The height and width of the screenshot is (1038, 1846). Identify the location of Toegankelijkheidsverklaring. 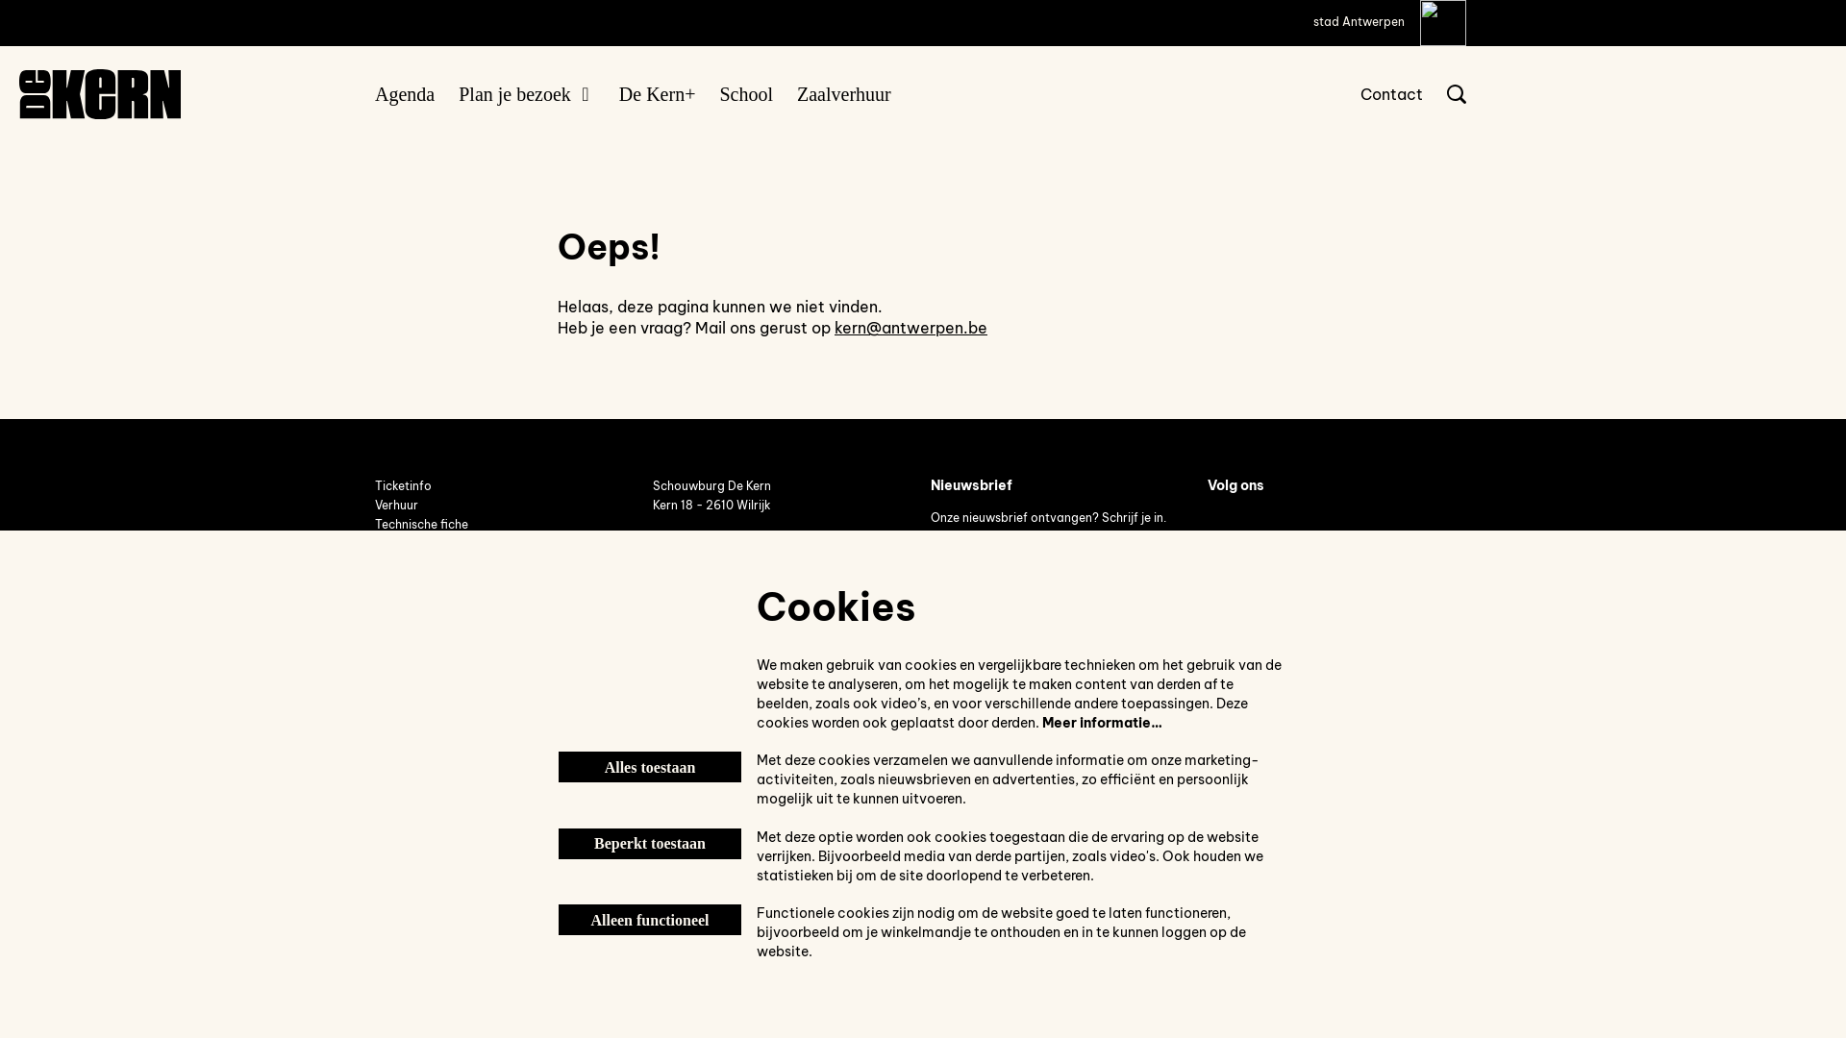
(454, 602).